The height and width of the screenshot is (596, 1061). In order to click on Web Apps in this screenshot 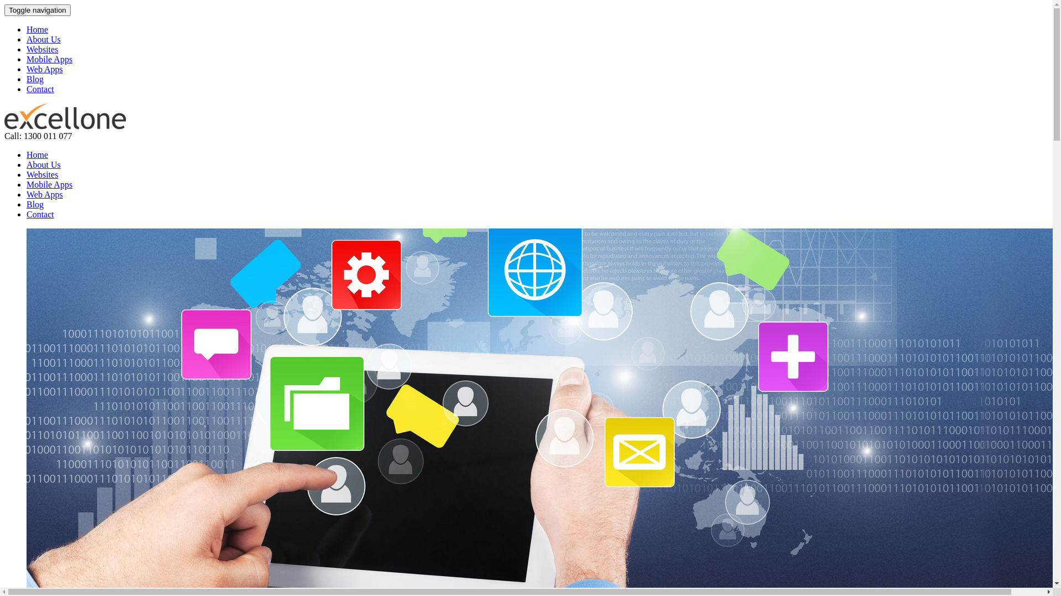, I will do `click(45, 194)`.